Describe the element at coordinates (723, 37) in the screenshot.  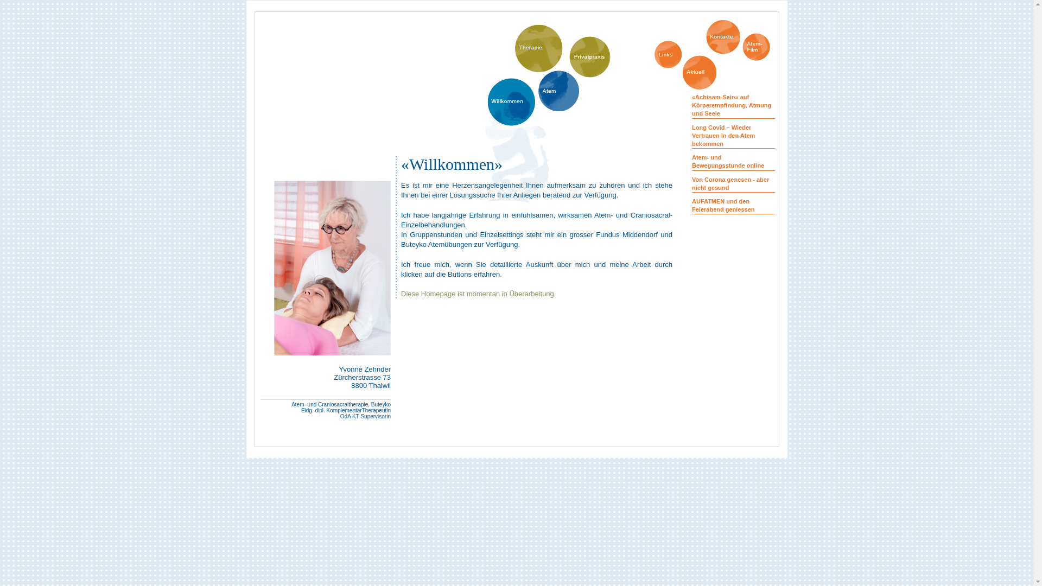
I see `Kontakte` at that location.